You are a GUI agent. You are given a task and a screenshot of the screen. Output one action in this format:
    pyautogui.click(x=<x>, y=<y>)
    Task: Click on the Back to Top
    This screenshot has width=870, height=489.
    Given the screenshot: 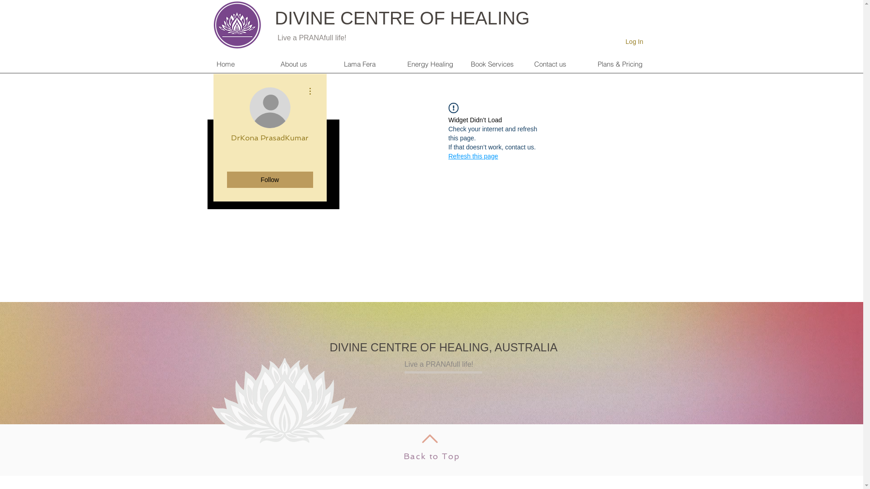 What is the action you would take?
    pyautogui.click(x=432, y=456)
    